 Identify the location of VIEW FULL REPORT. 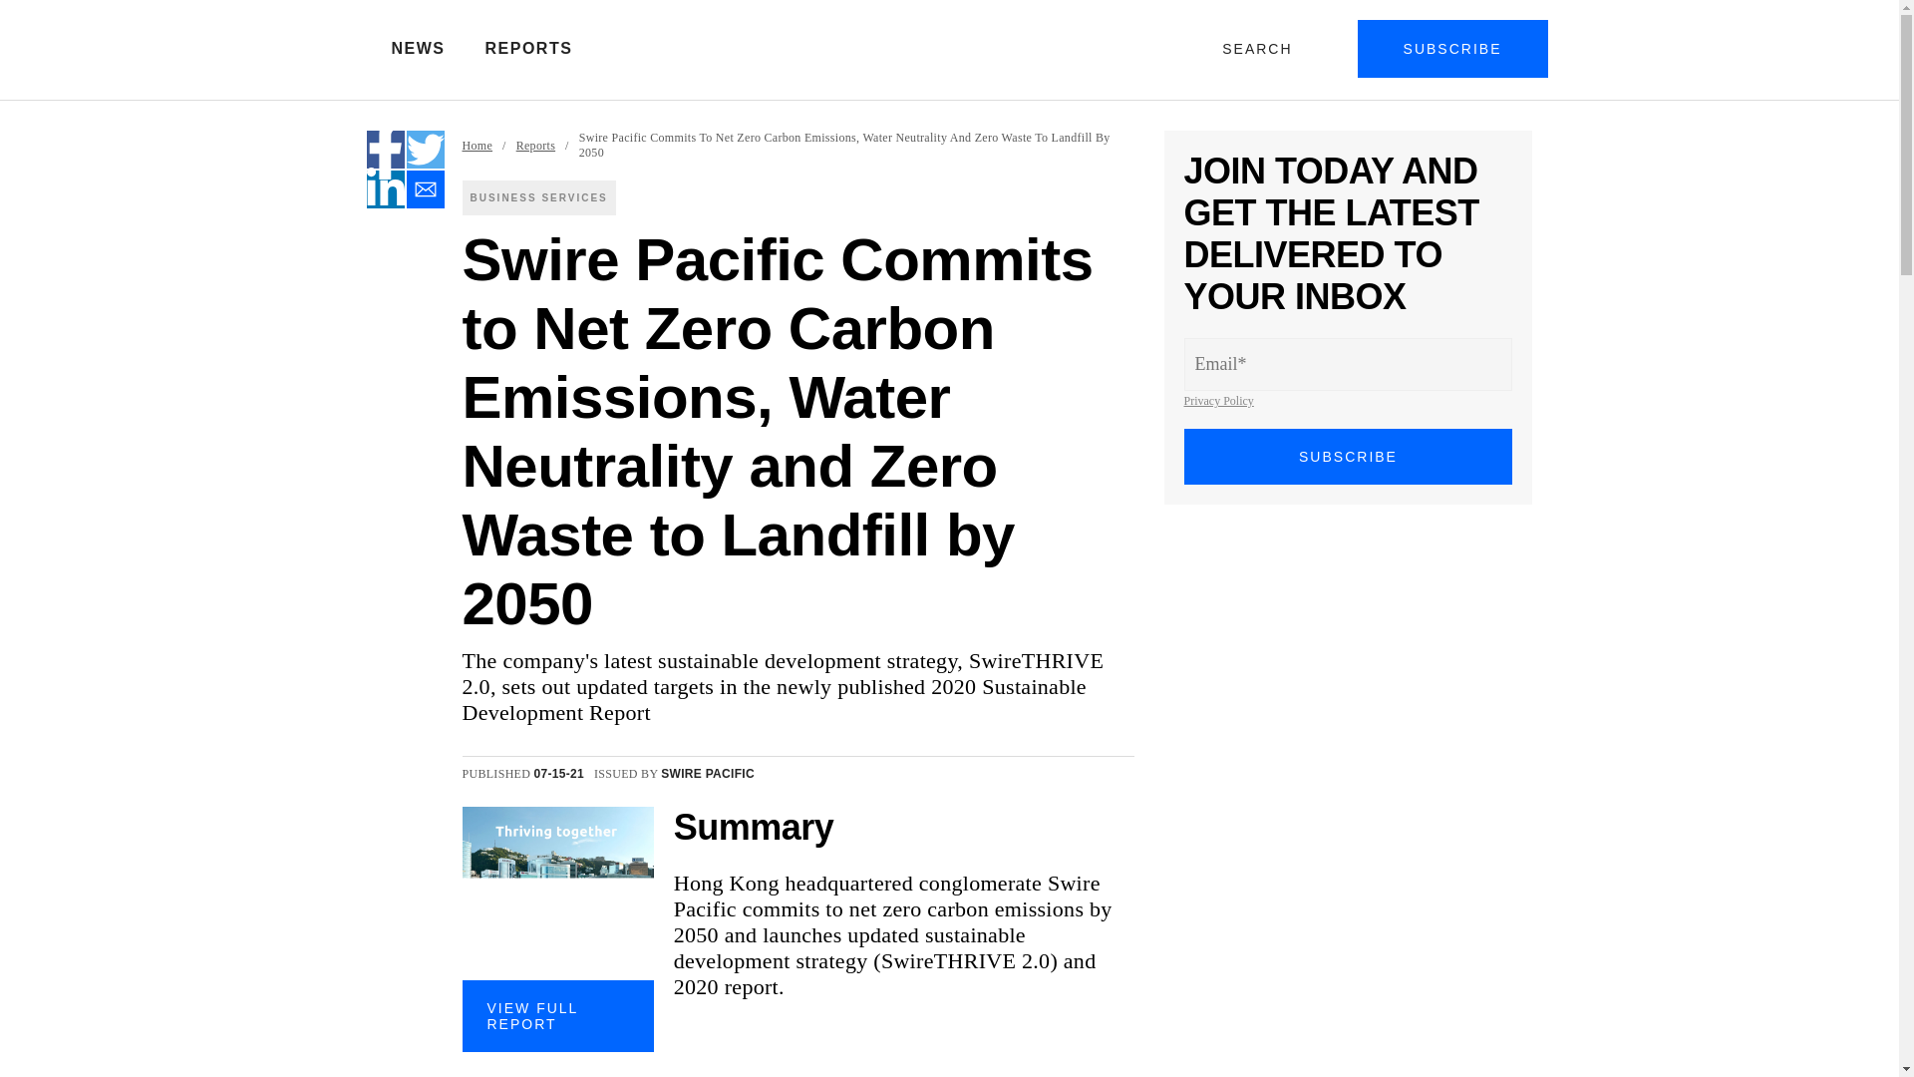
(558, 1015).